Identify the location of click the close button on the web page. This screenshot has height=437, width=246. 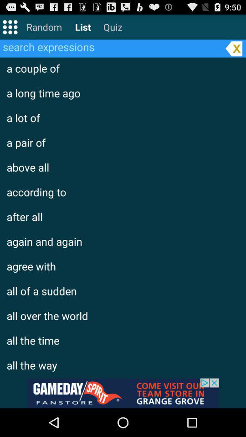
(234, 48).